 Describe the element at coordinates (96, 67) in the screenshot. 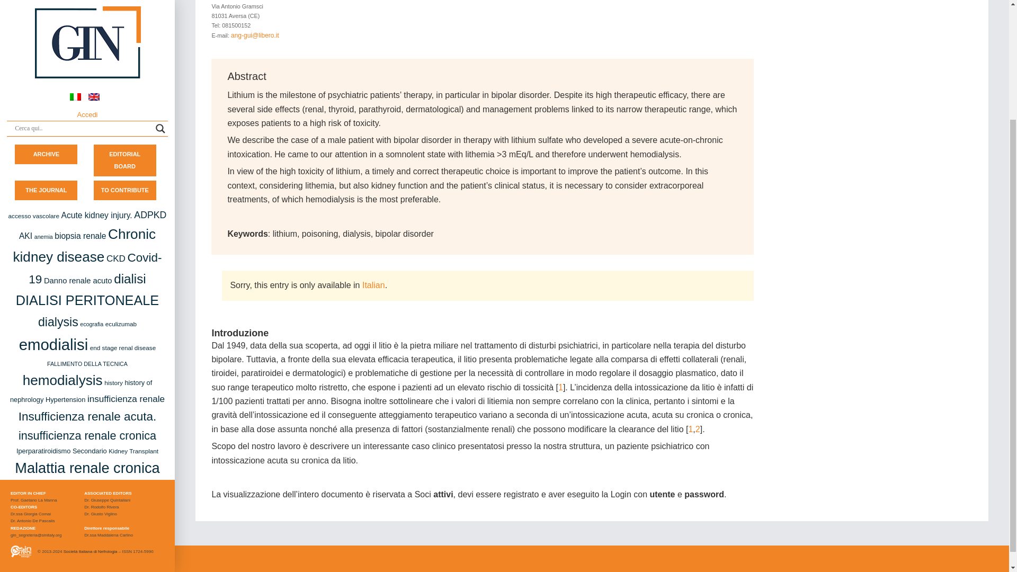

I see `Acute kidney injury.` at that location.